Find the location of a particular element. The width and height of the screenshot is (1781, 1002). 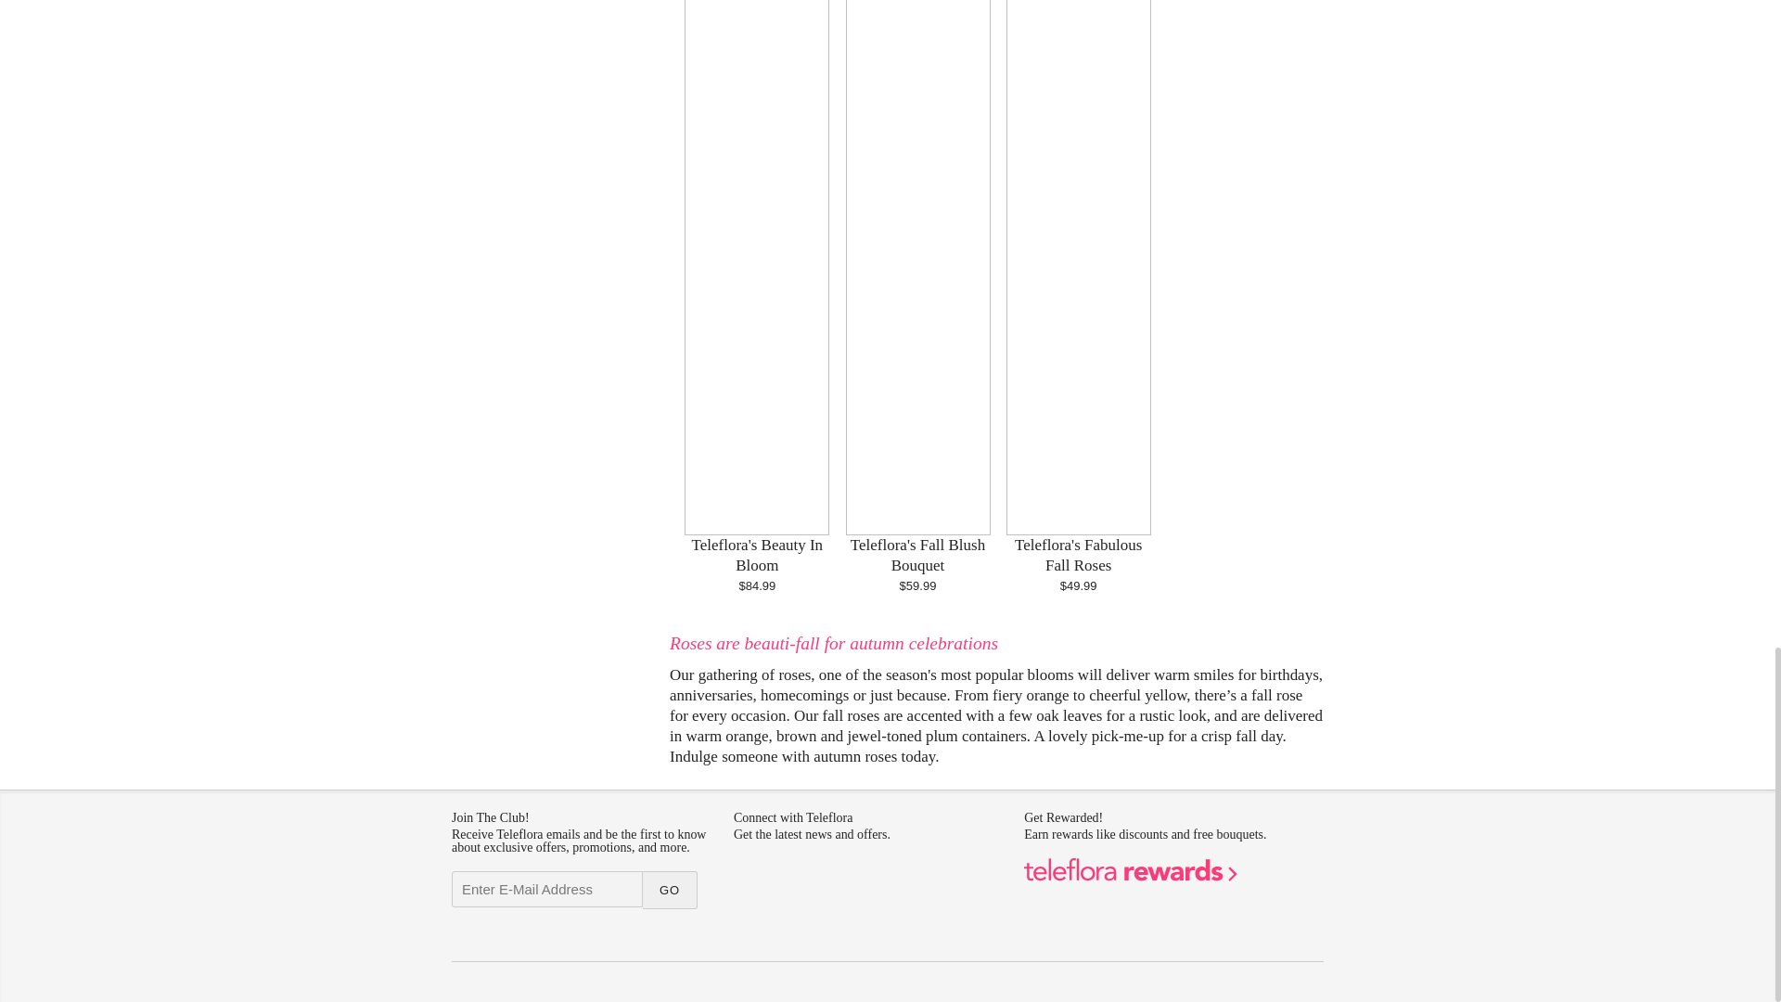

Teleflora rewards is located at coordinates (1131, 878).